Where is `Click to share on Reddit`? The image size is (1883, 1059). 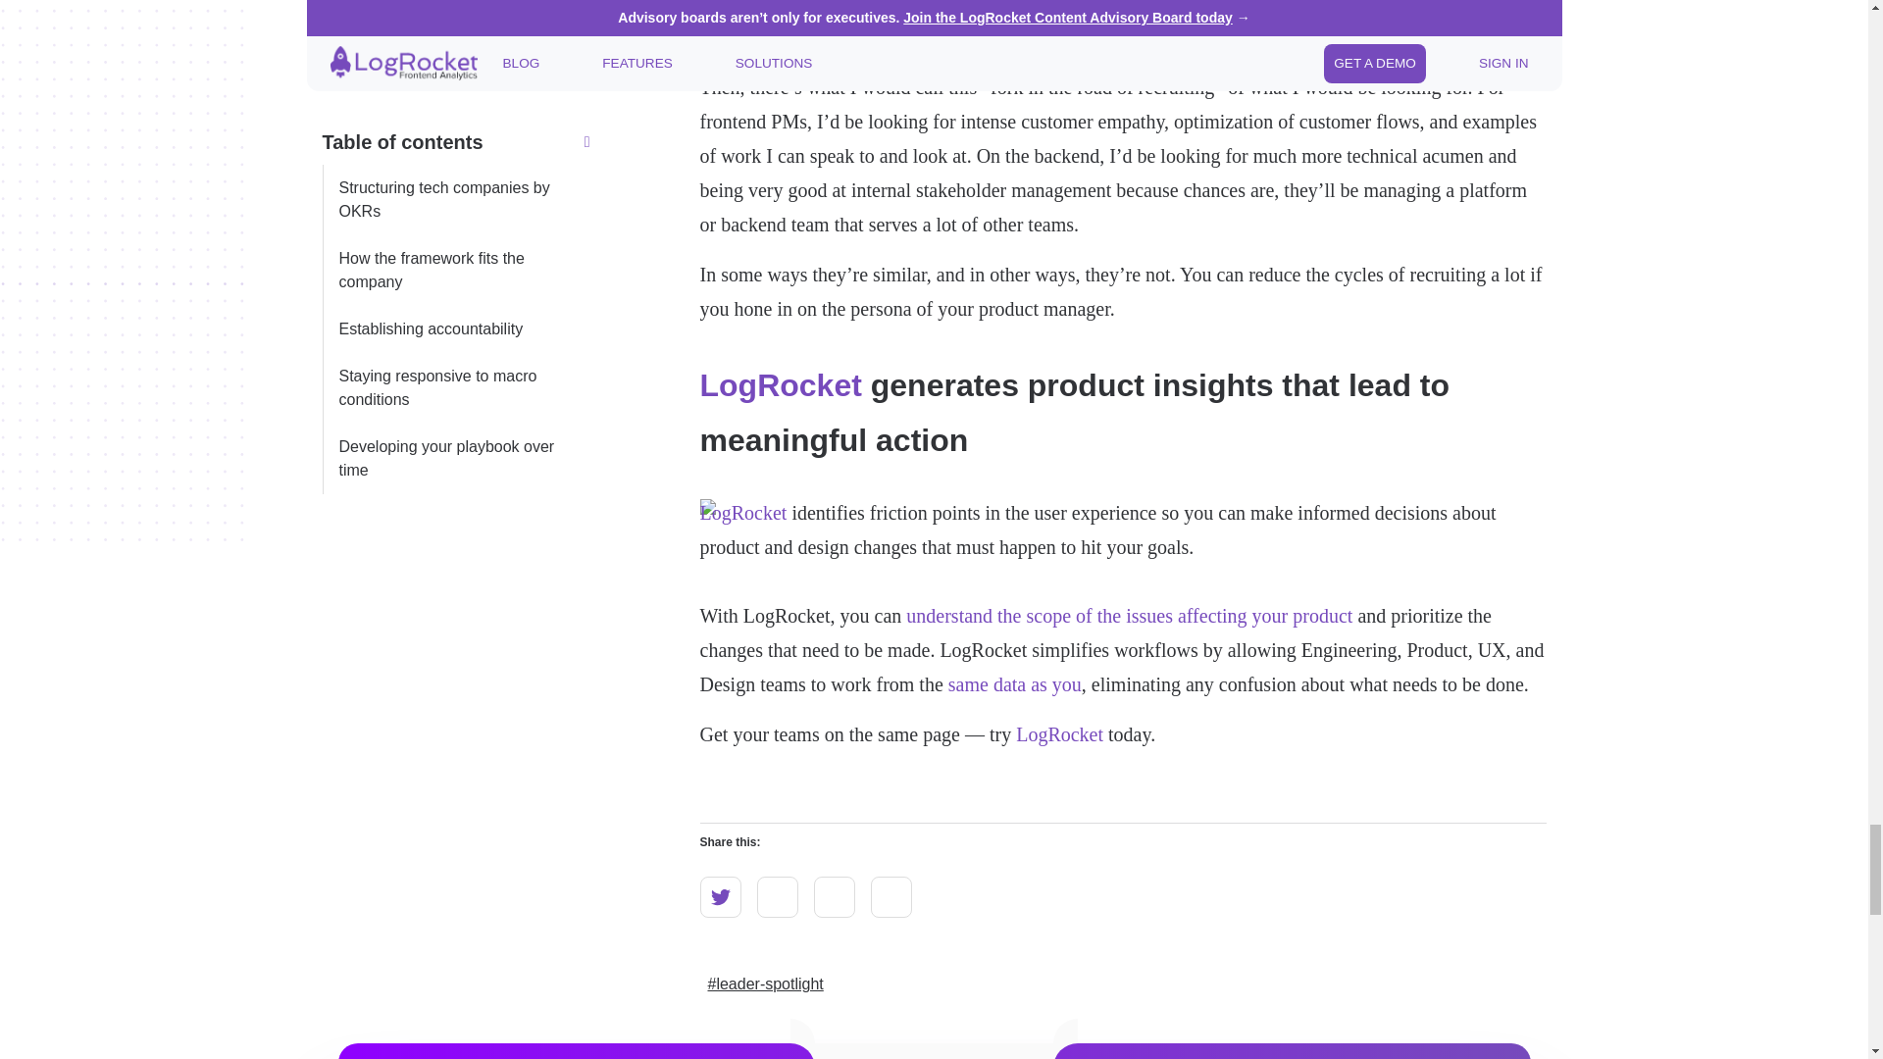
Click to share on Reddit is located at coordinates (777, 897).